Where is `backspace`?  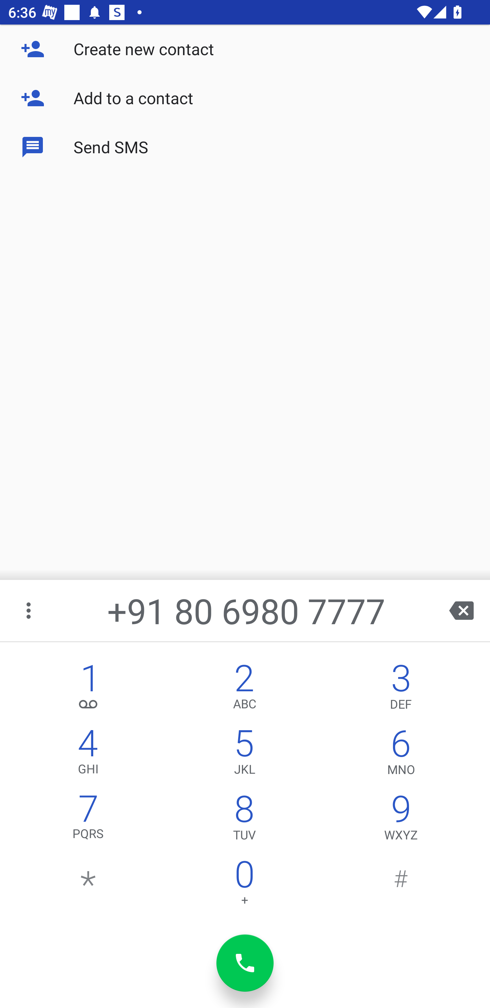 backspace is located at coordinates (461, 610).